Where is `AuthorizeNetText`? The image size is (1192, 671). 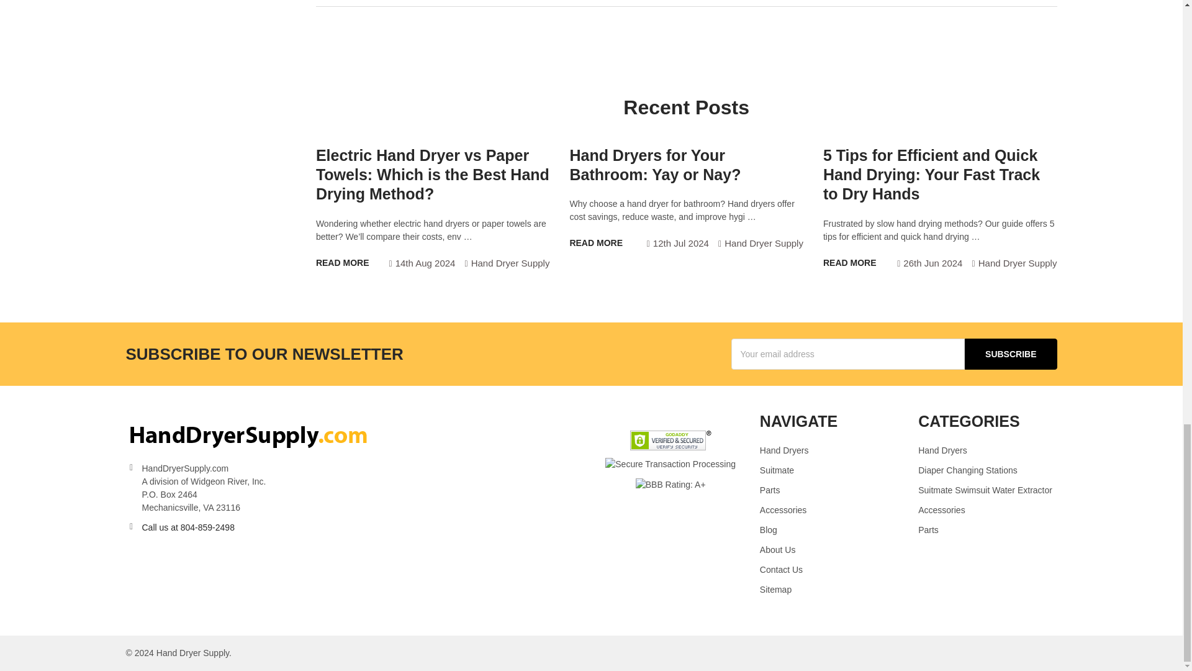 AuthorizeNetText is located at coordinates (670, 463).